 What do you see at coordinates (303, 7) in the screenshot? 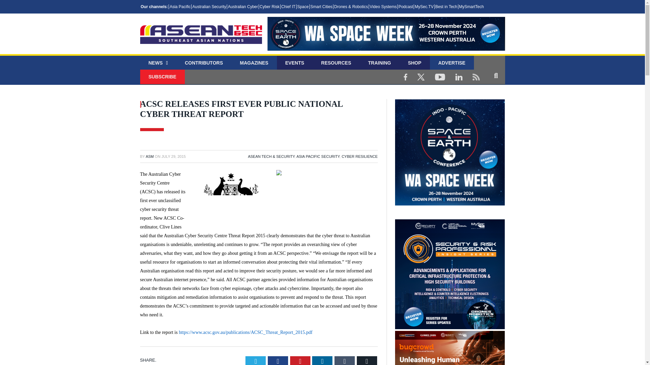
I see `Space` at bounding box center [303, 7].